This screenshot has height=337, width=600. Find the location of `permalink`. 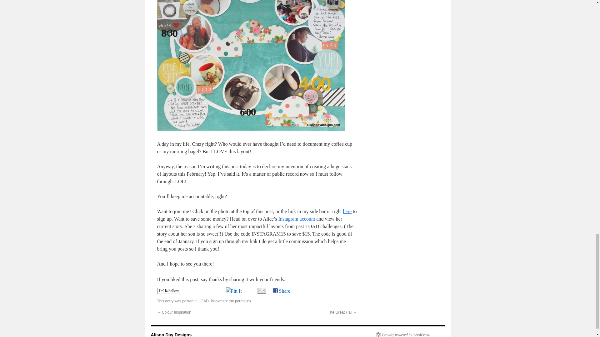

permalink is located at coordinates (243, 301).